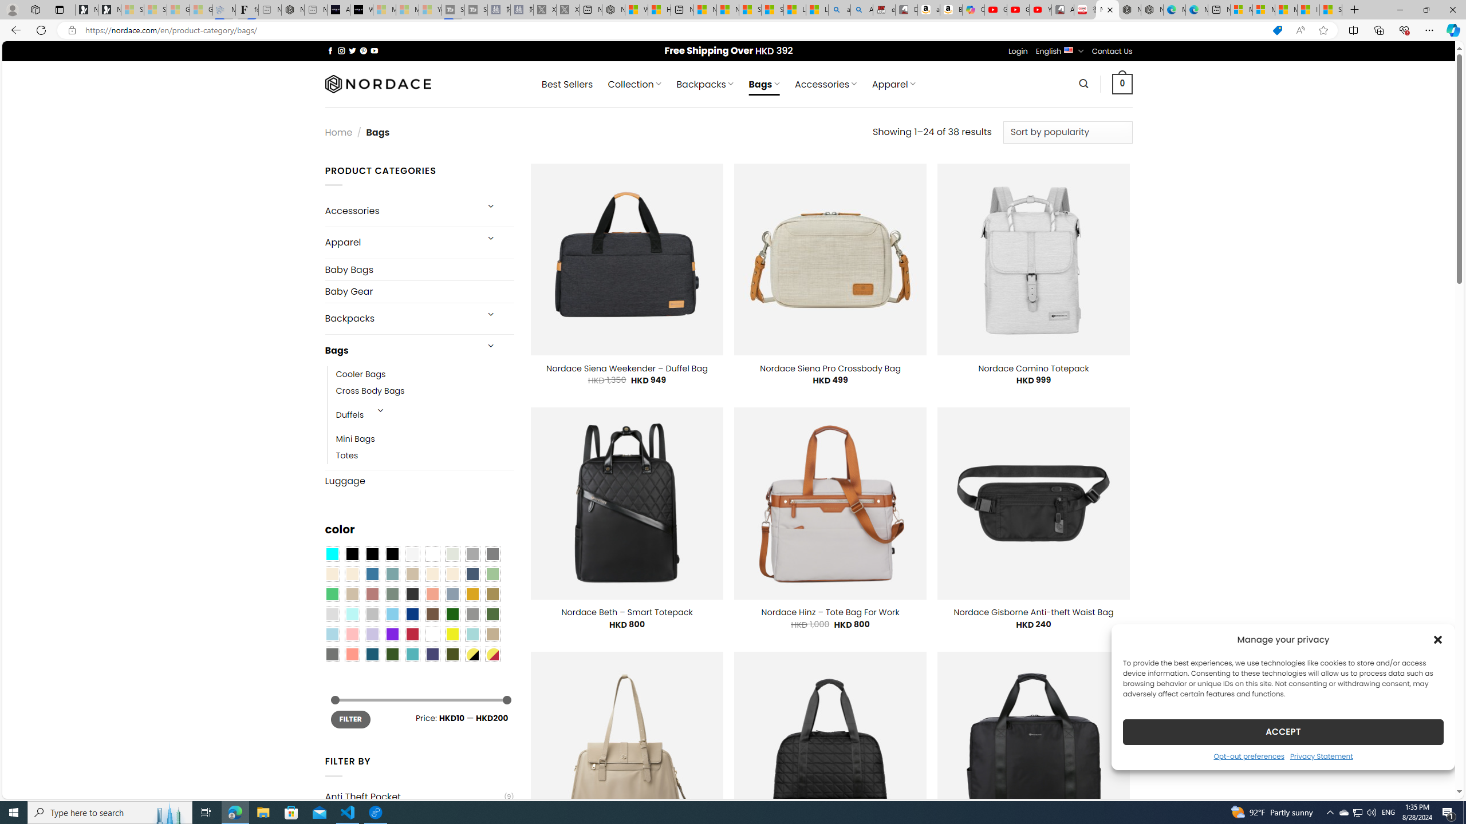  What do you see at coordinates (370, 391) in the screenshot?
I see `Cross Body Bags` at bounding box center [370, 391].